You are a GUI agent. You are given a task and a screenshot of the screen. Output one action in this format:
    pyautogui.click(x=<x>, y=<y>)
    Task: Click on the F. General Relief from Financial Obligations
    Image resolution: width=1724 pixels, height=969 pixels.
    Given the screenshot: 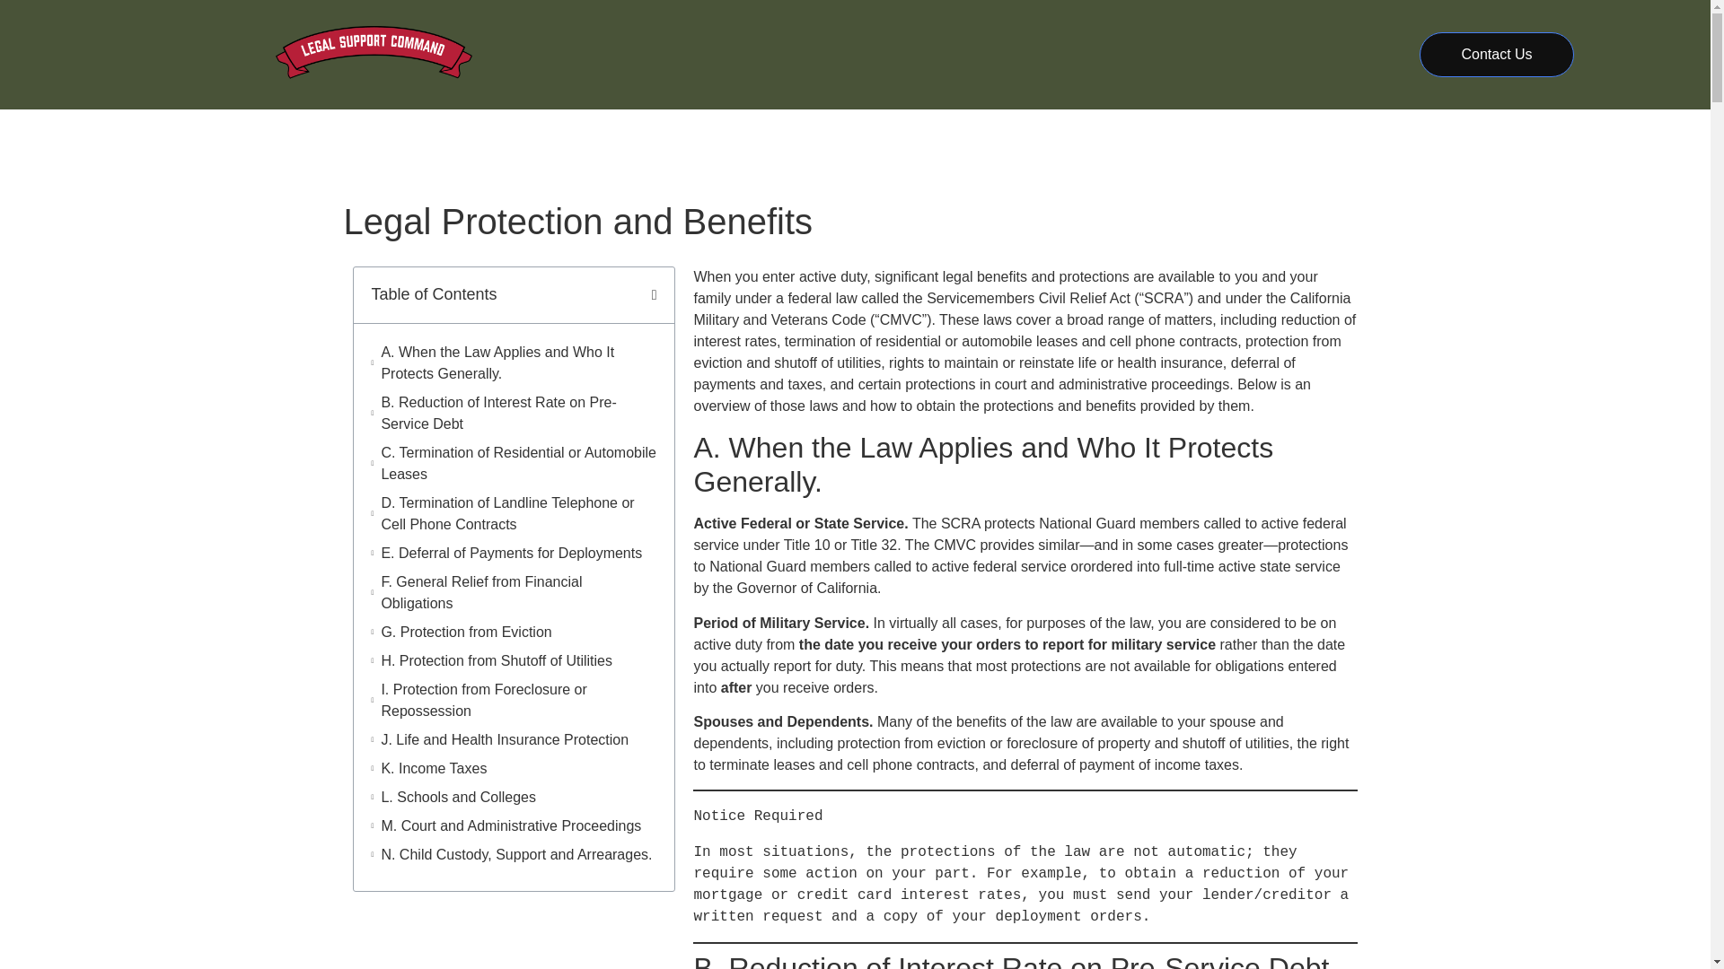 What is the action you would take?
    pyautogui.click(x=519, y=592)
    